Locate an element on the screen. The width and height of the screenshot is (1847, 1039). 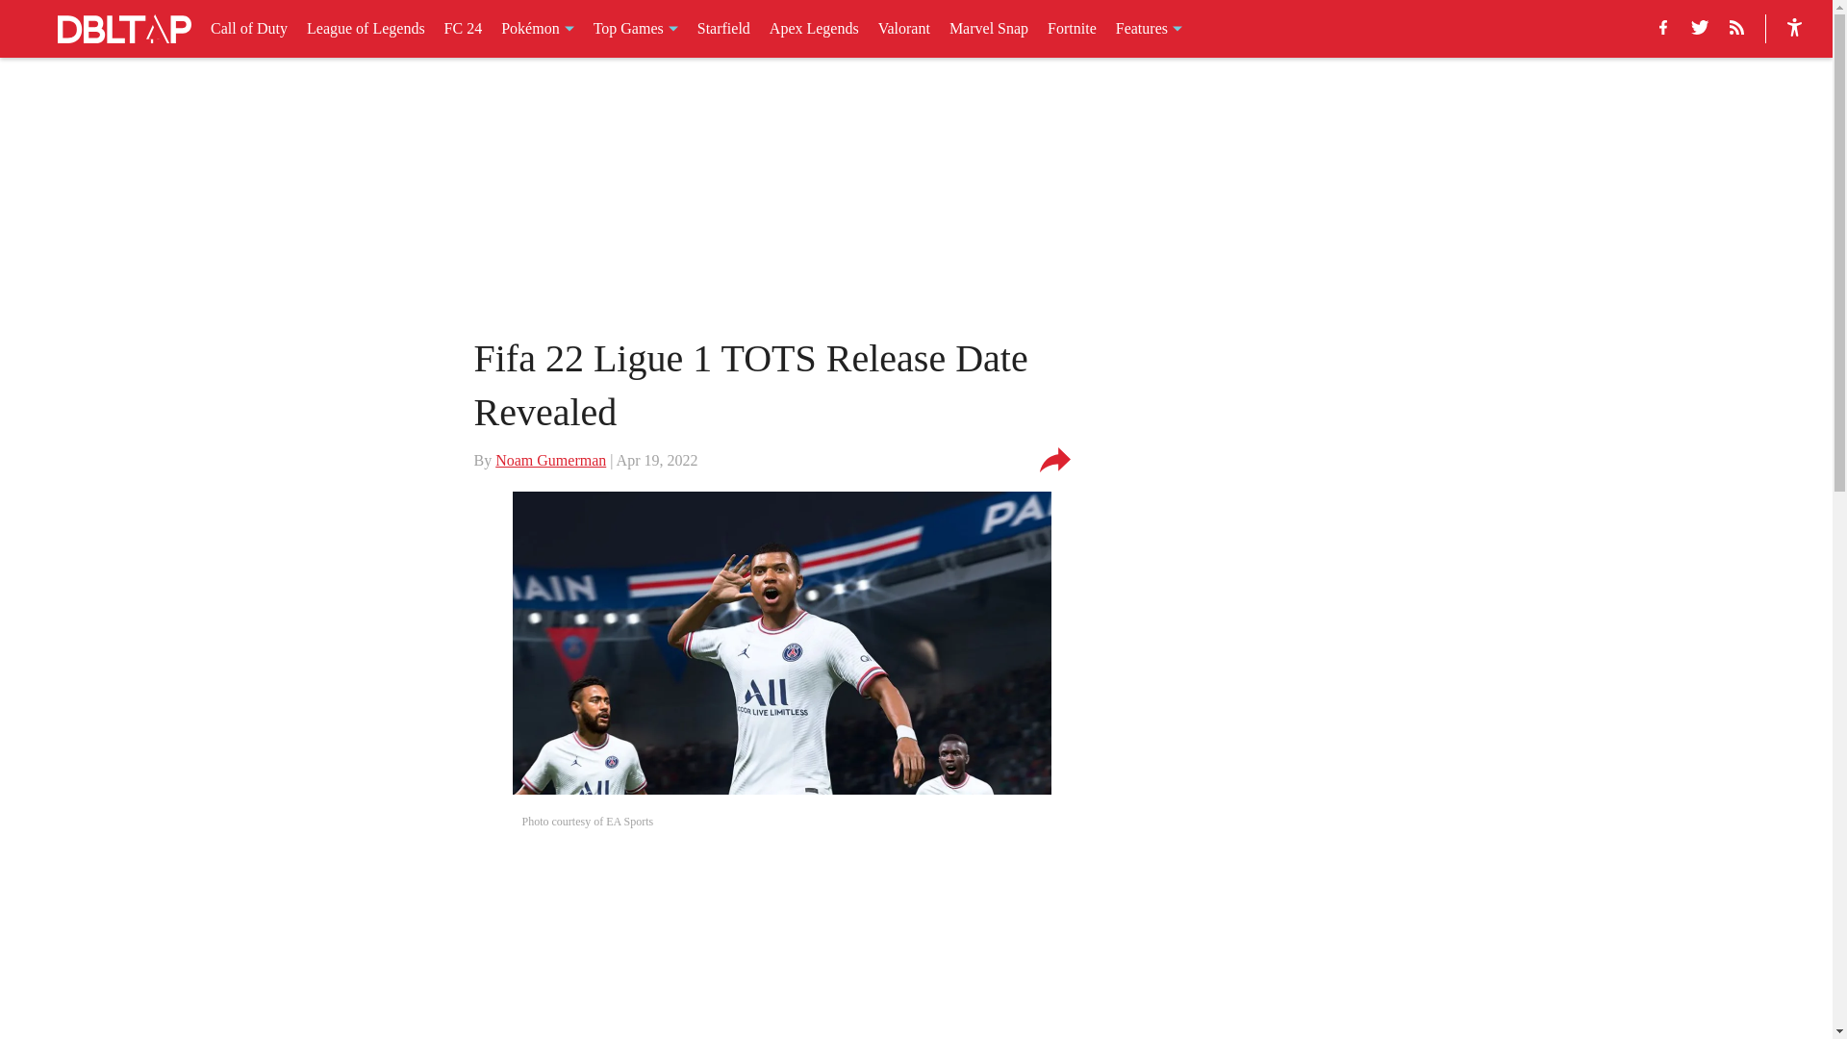
FC 24 is located at coordinates (464, 29).